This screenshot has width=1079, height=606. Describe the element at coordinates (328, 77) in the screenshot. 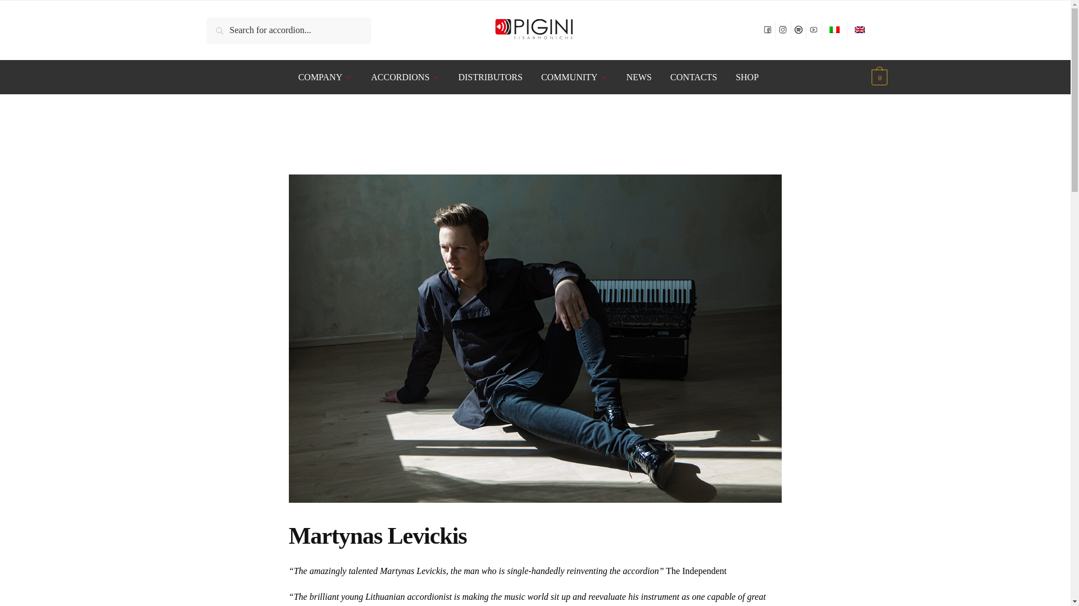

I see `COMPANY` at that location.